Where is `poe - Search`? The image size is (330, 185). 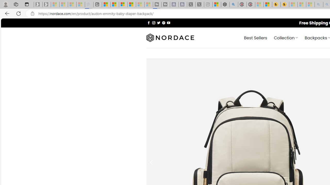 poe - Search is located at coordinates (234, 5).